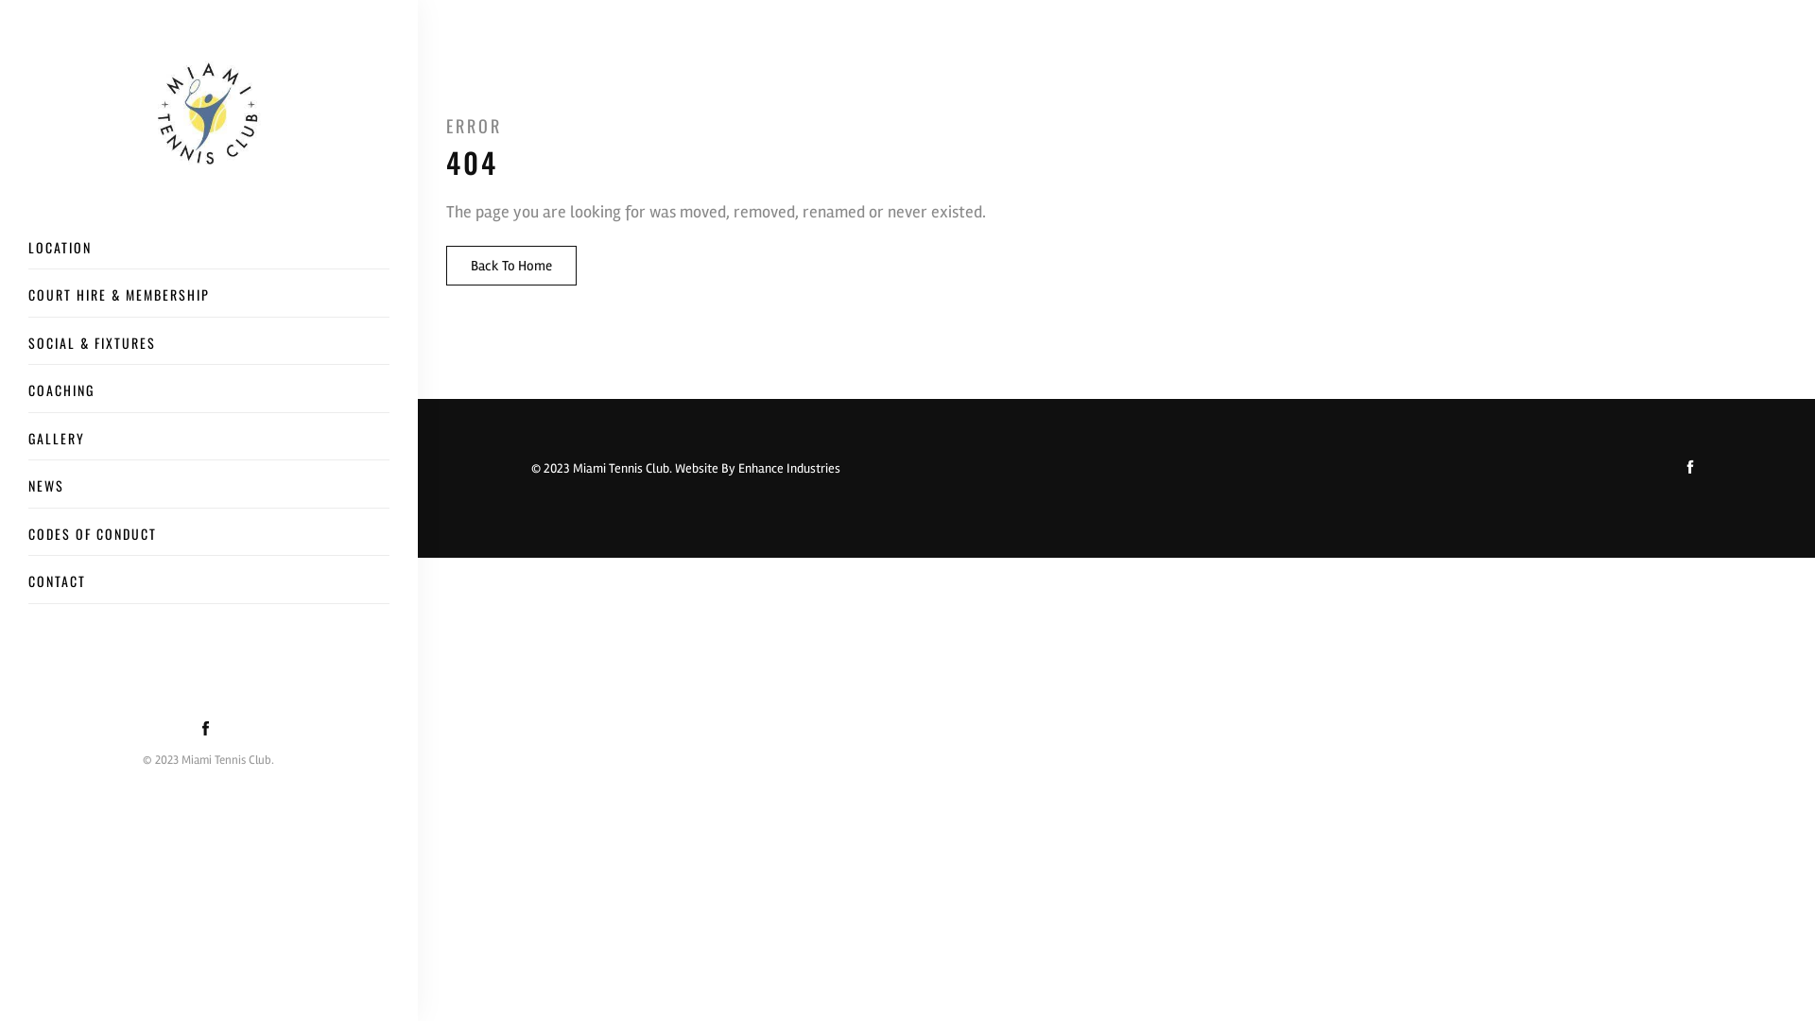 This screenshot has width=1815, height=1021. I want to click on NEWS, so click(209, 492).